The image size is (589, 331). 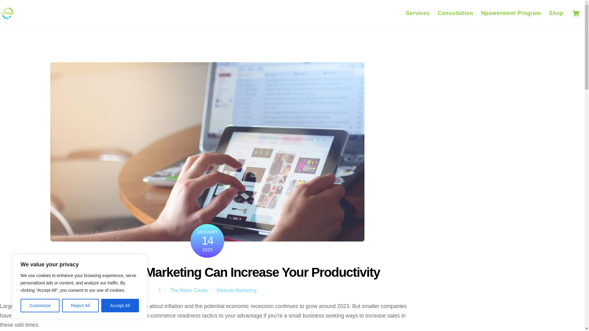 What do you see at coordinates (188, 290) in the screenshot?
I see `The Water Cooler` at bounding box center [188, 290].